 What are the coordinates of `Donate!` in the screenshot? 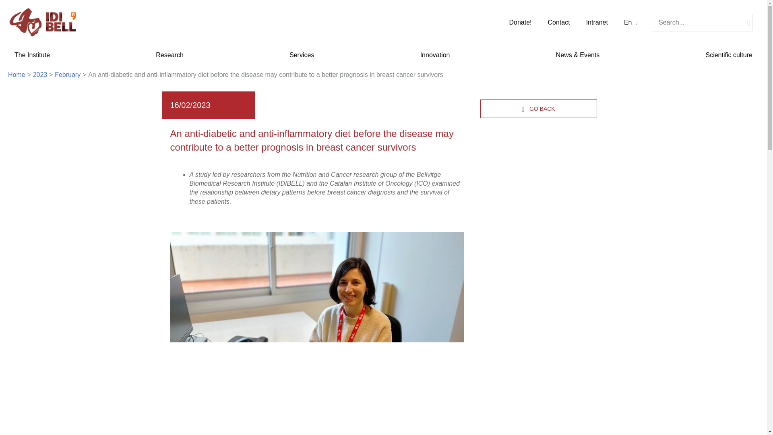 It's located at (520, 22).